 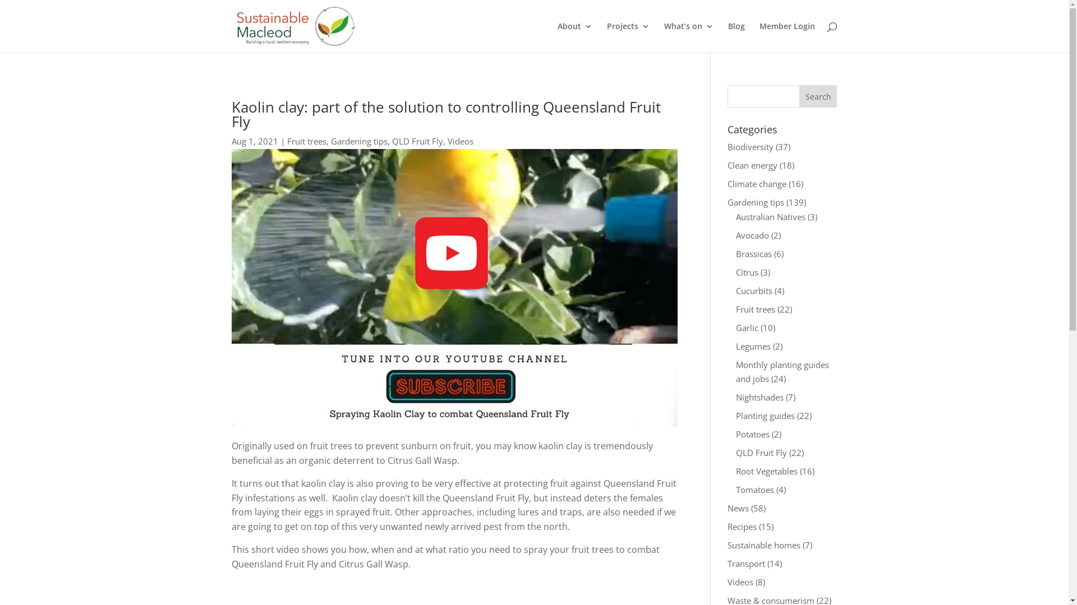 What do you see at coordinates (756, 309) in the screenshot?
I see `Fruit trees` at bounding box center [756, 309].